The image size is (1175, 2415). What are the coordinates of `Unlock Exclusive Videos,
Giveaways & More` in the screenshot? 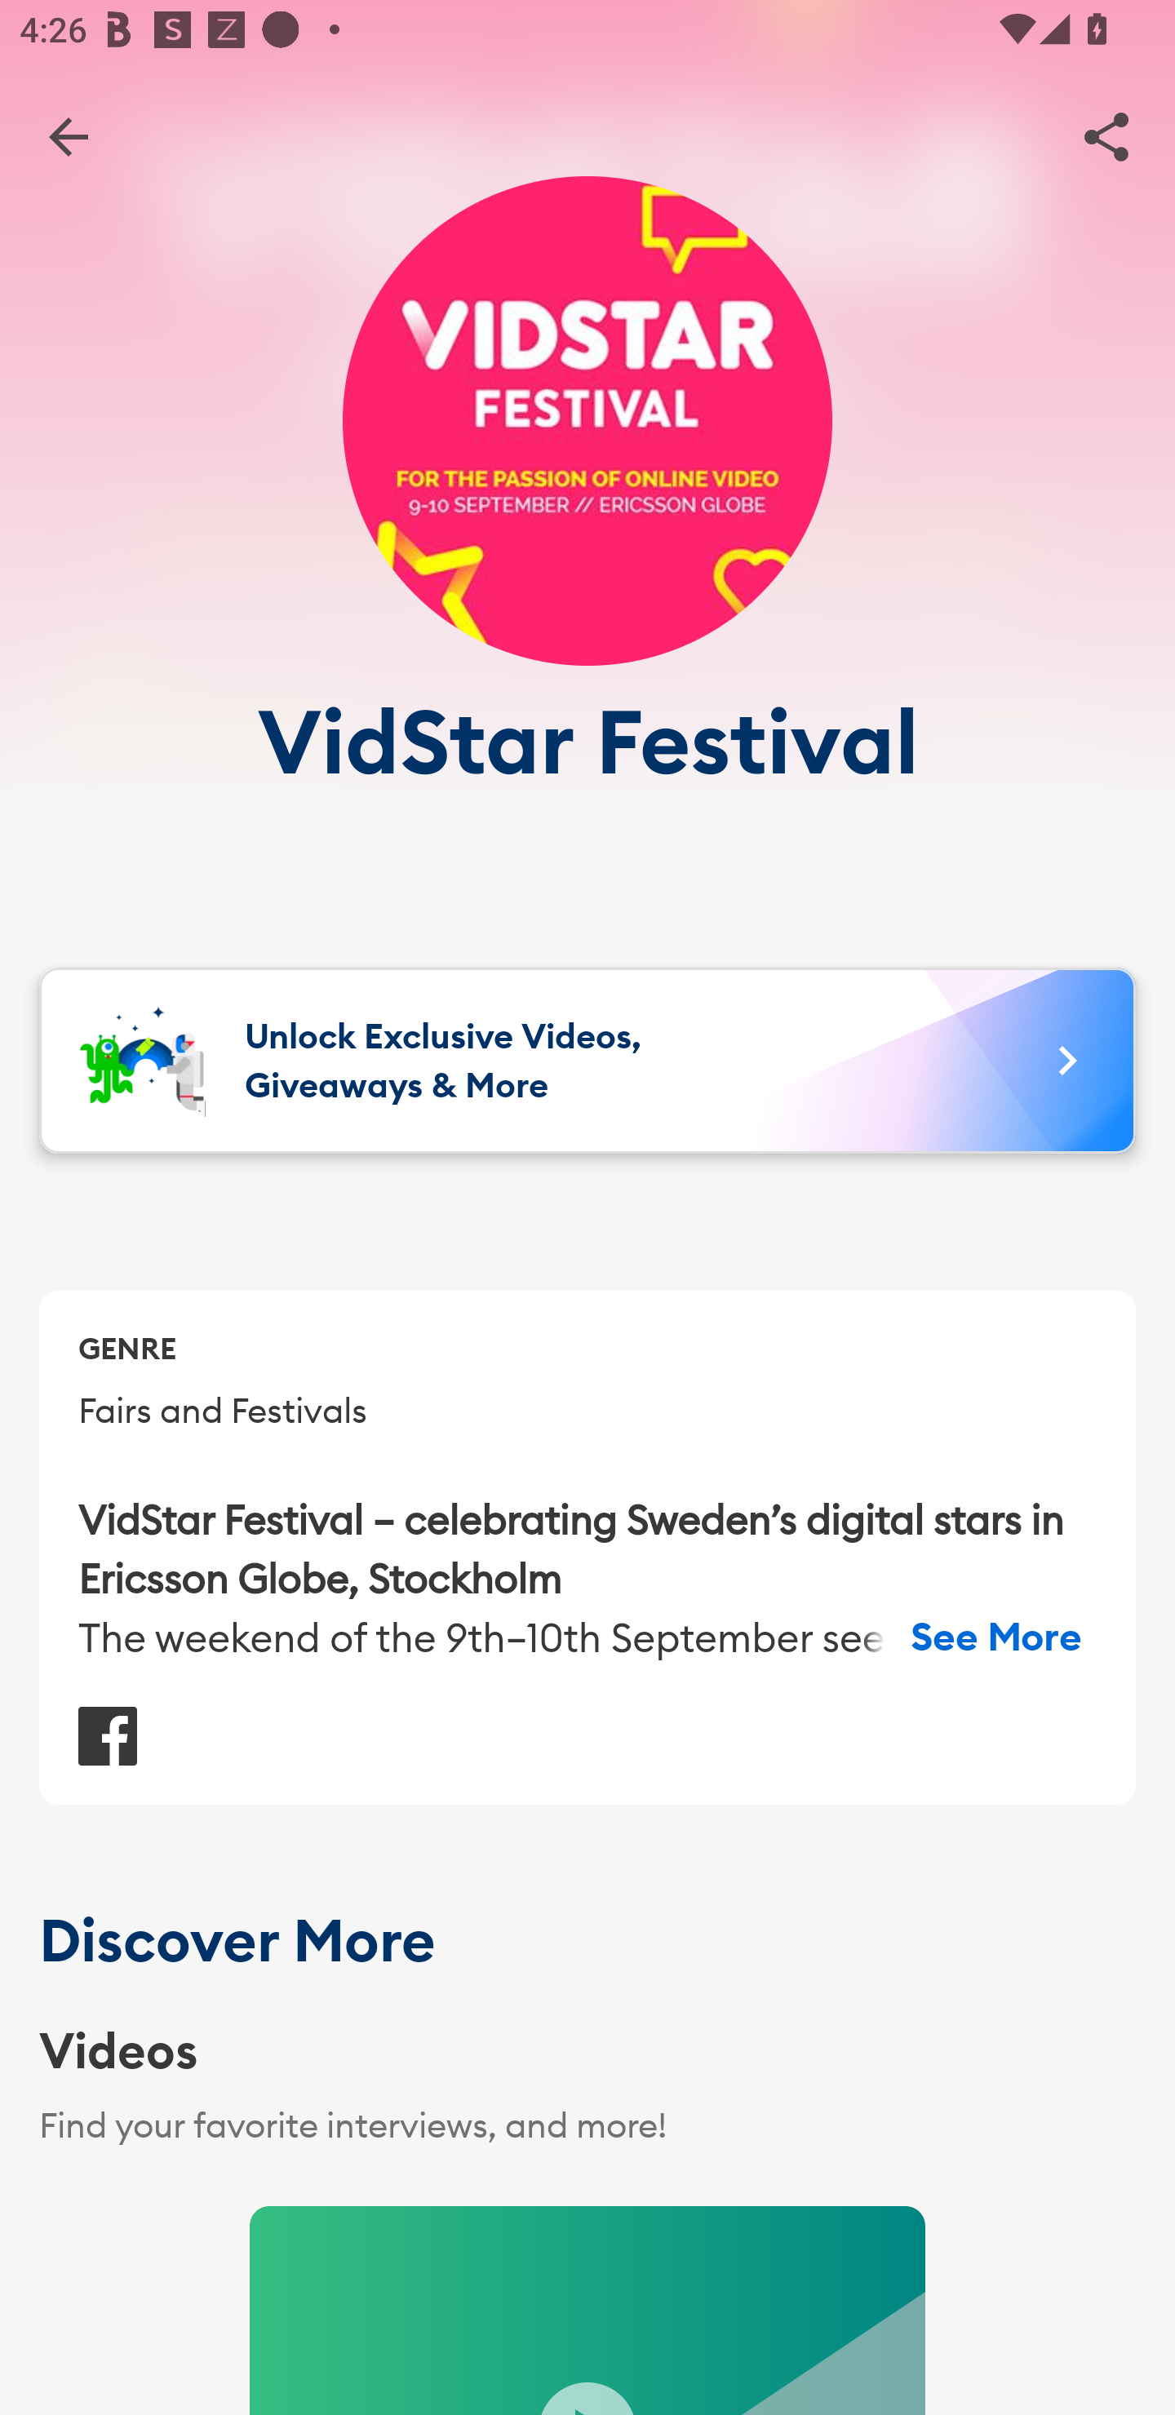 It's located at (587, 1061).